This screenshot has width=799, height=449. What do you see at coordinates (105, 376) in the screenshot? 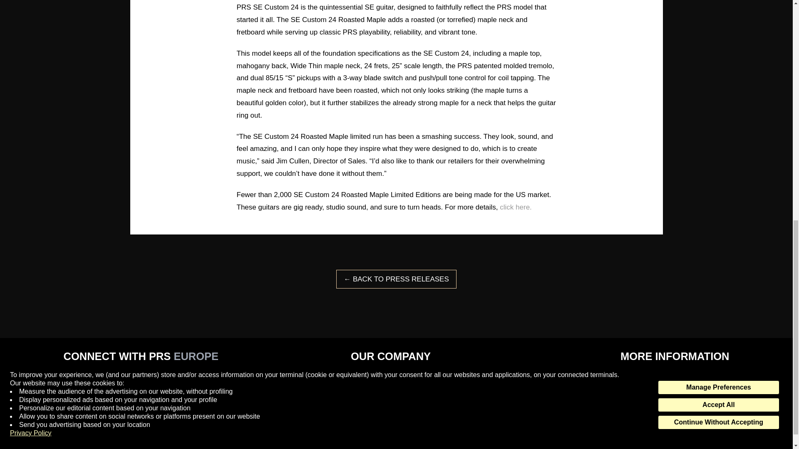
I see `YouTube` at bounding box center [105, 376].